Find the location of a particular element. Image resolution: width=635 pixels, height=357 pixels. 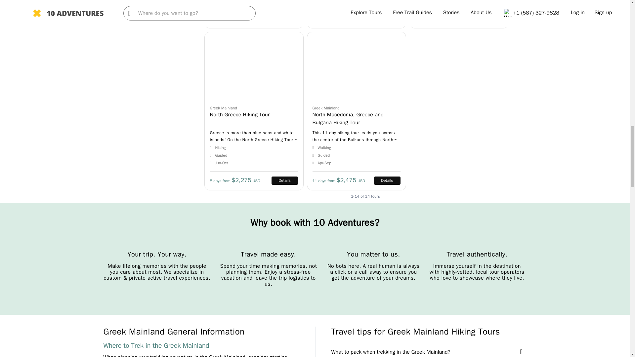

Open details for Greek Mountains Adventure is located at coordinates (357, 14).